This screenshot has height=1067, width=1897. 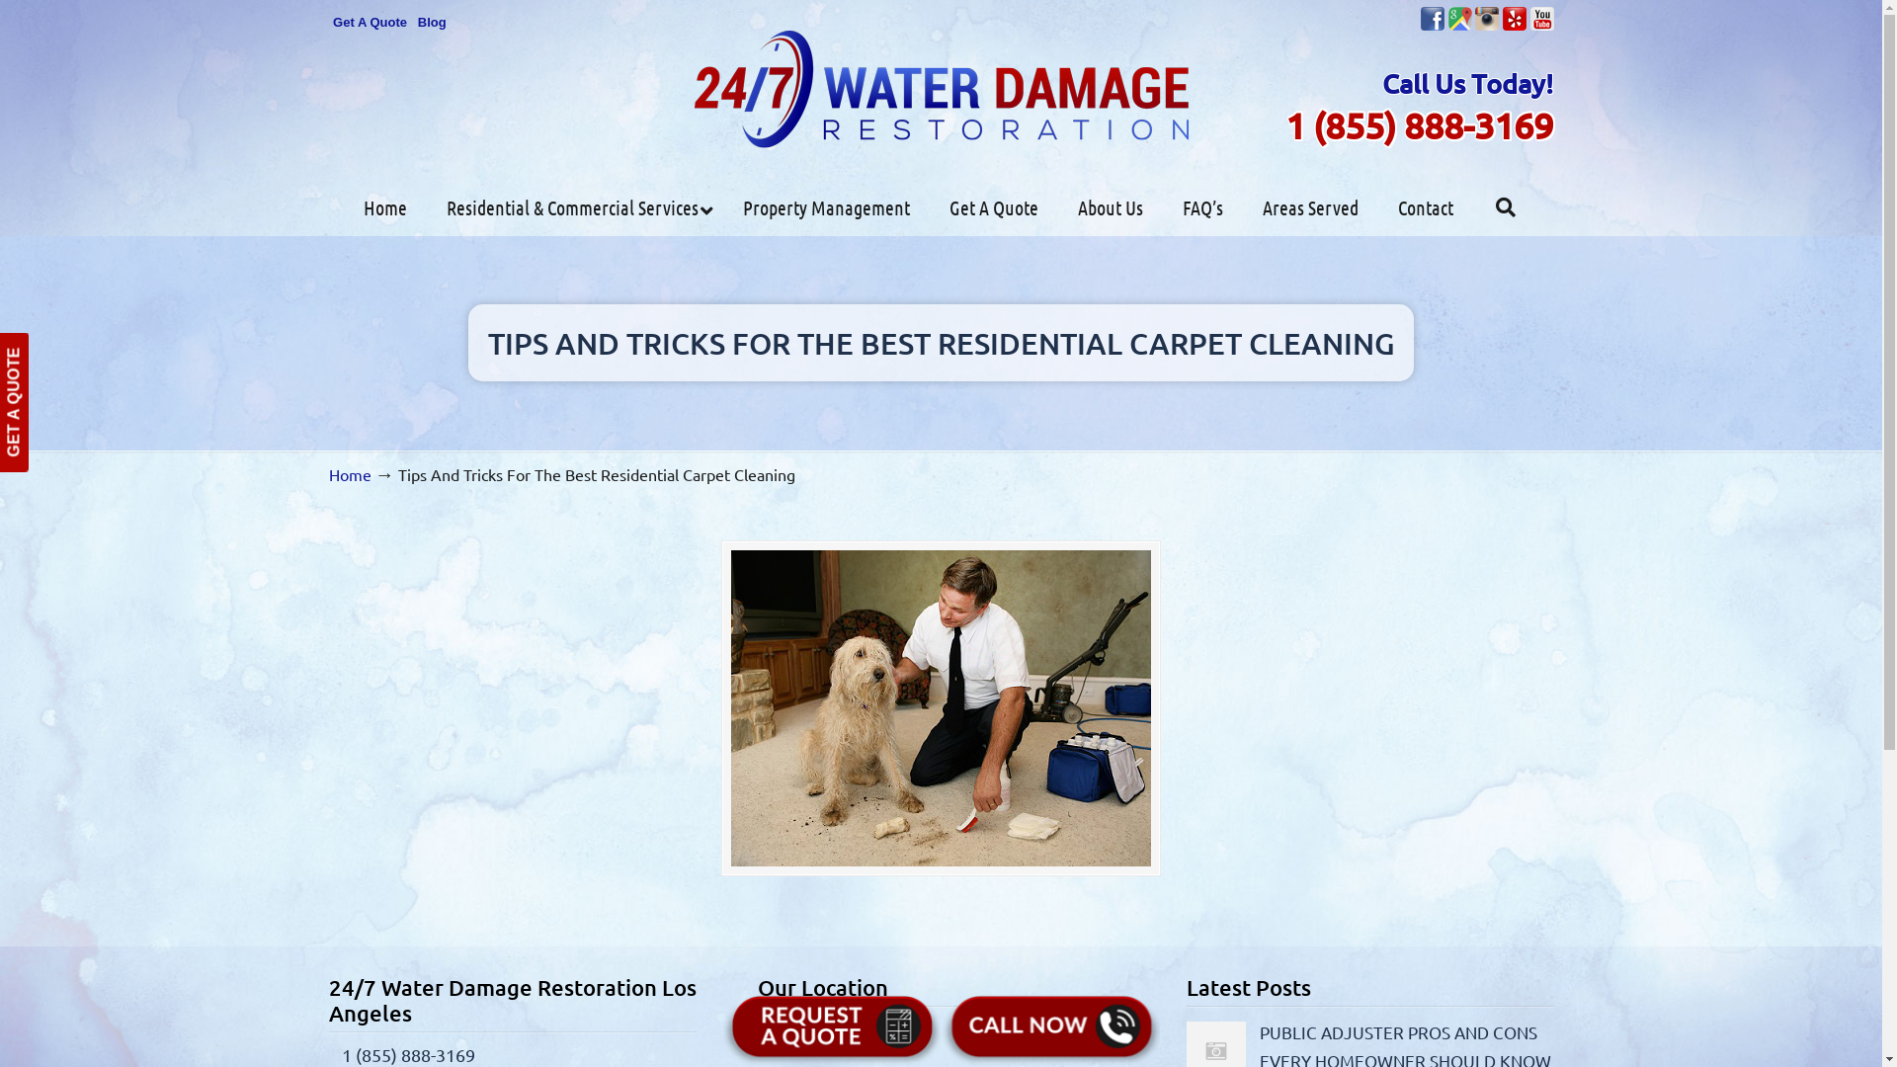 I want to click on Get A Quote, so click(x=370, y=22).